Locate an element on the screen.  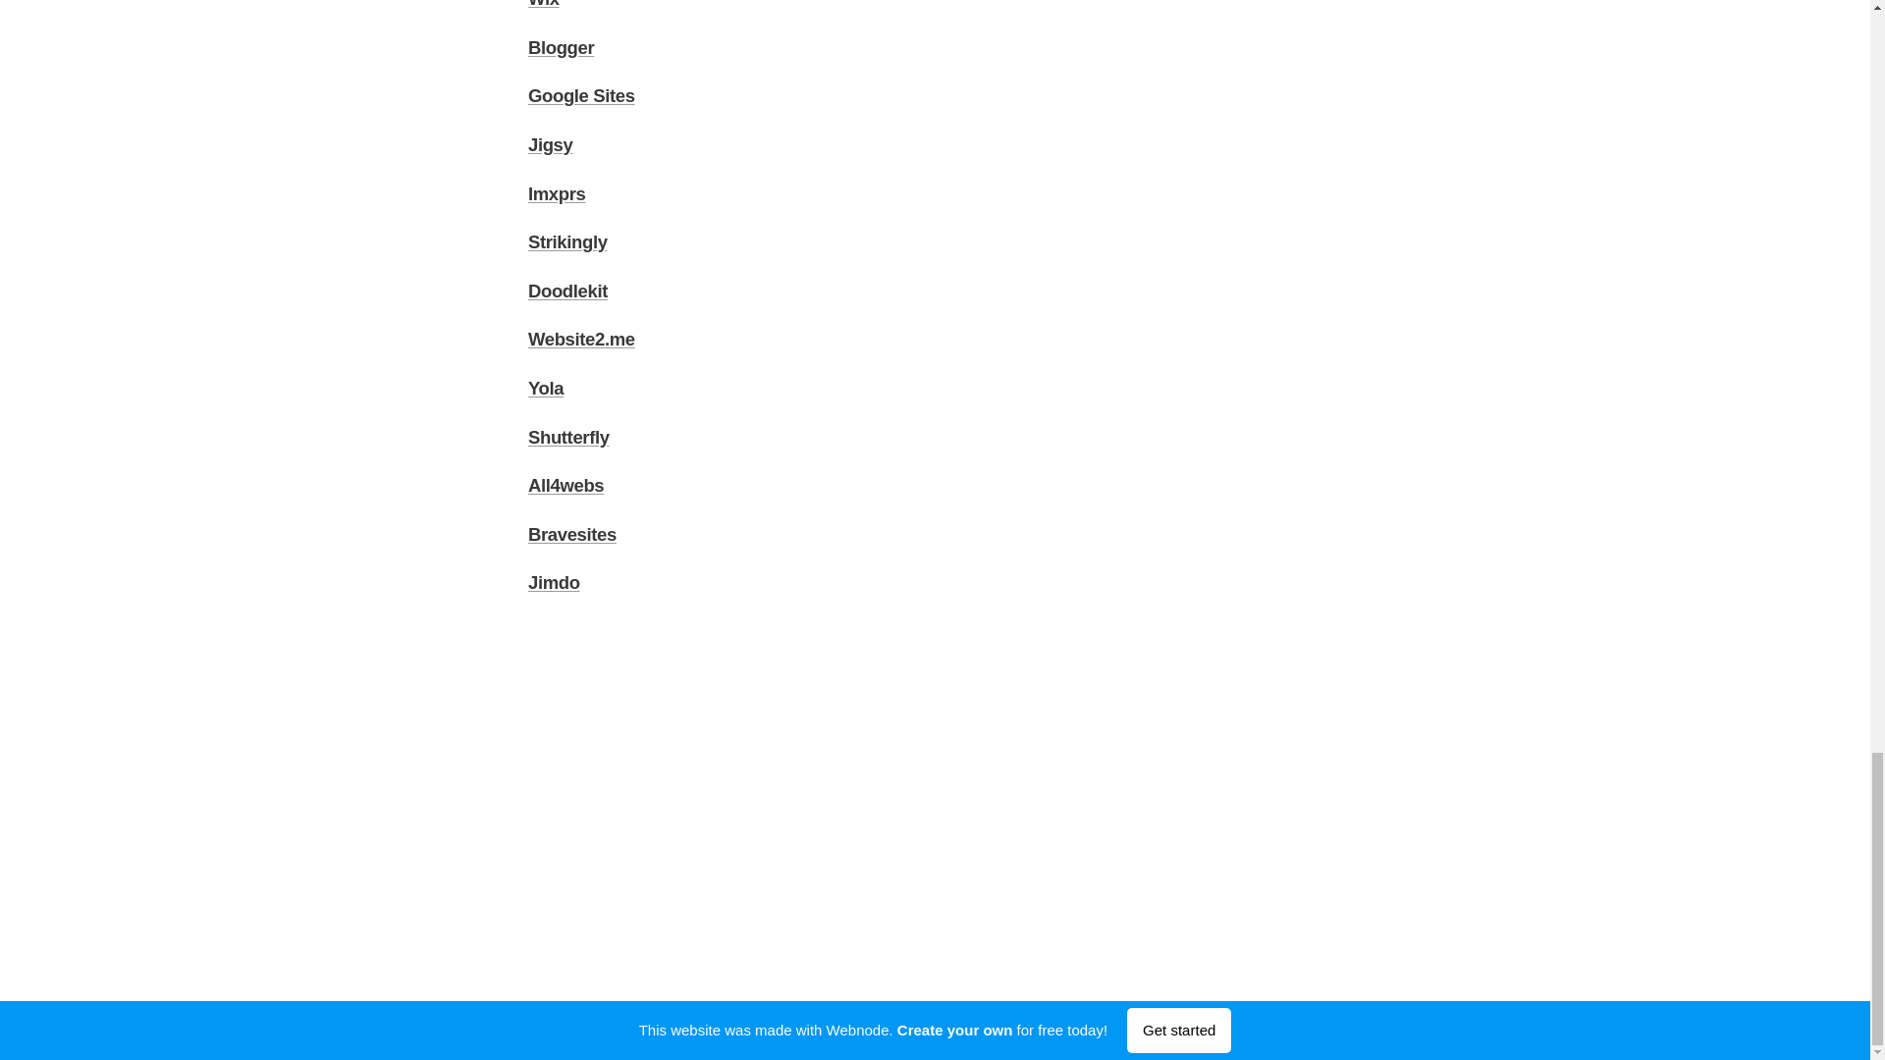
Doodlekit is located at coordinates (567, 290).